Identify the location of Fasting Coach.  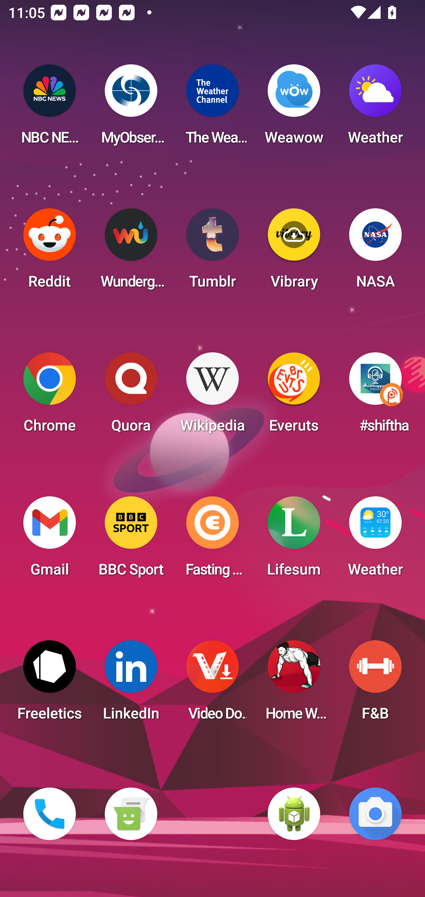
(212, 540).